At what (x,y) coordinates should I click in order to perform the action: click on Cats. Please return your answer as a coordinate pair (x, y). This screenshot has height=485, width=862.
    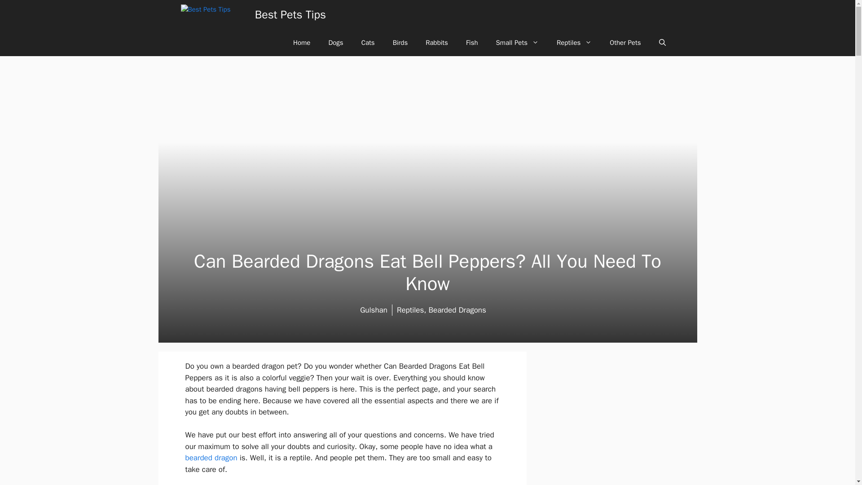
    Looking at the image, I should click on (368, 42).